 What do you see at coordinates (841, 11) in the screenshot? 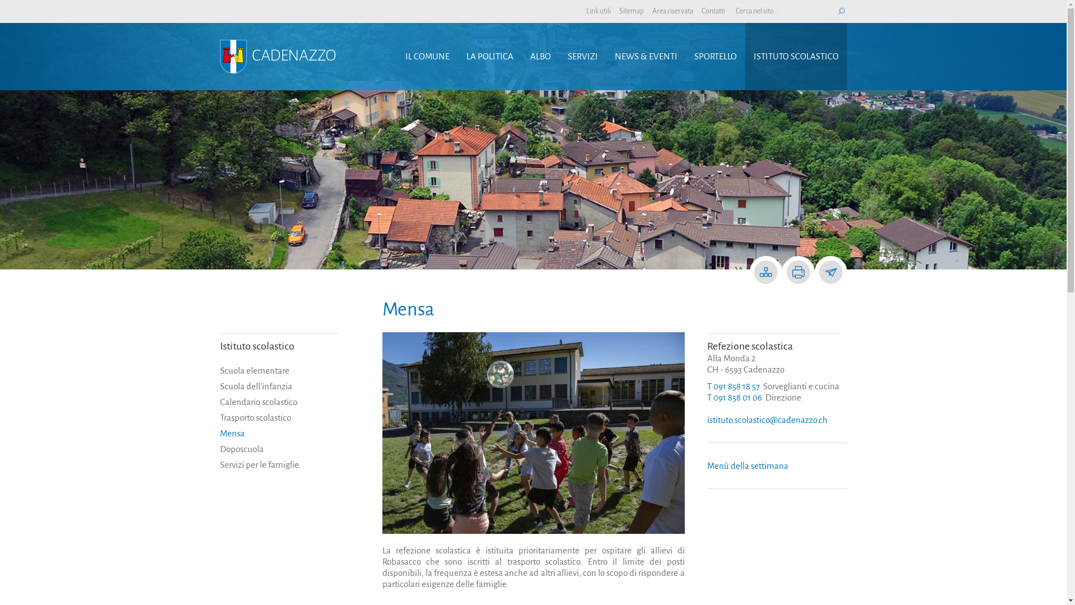
I see ` ` at bounding box center [841, 11].